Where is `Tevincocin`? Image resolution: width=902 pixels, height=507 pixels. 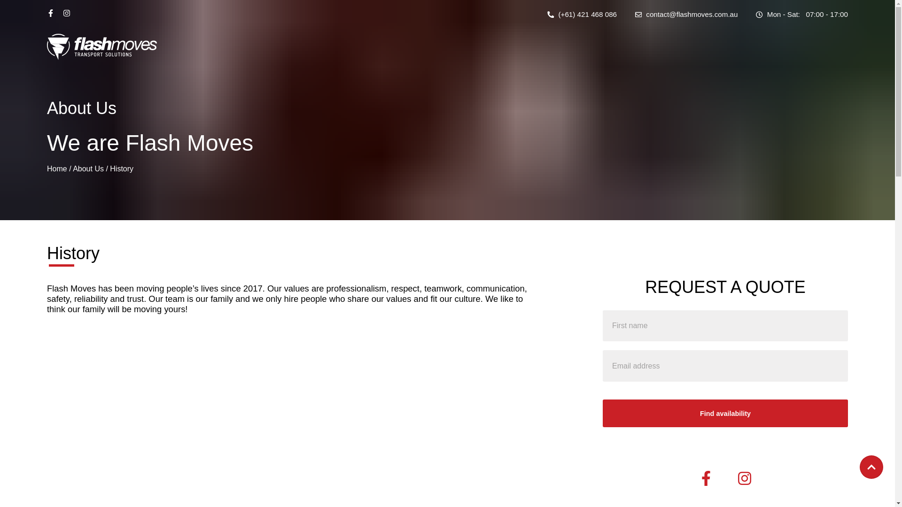 Tevincocin is located at coordinates (832, 499).